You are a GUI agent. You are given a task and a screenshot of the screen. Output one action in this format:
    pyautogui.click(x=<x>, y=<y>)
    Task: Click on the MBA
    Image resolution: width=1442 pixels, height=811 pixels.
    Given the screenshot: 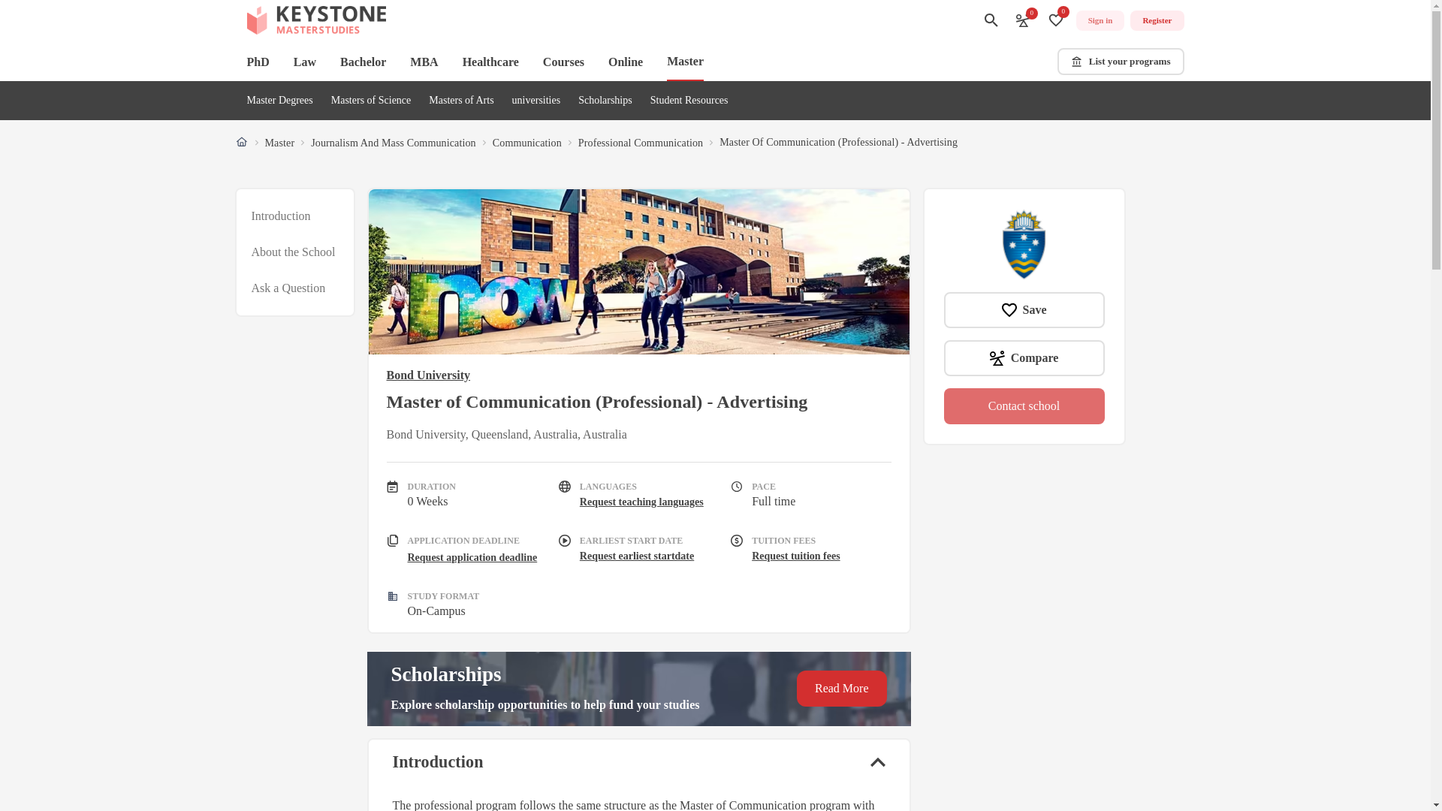 What is the action you would take?
    pyautogui.click(x=424, y=62)
    